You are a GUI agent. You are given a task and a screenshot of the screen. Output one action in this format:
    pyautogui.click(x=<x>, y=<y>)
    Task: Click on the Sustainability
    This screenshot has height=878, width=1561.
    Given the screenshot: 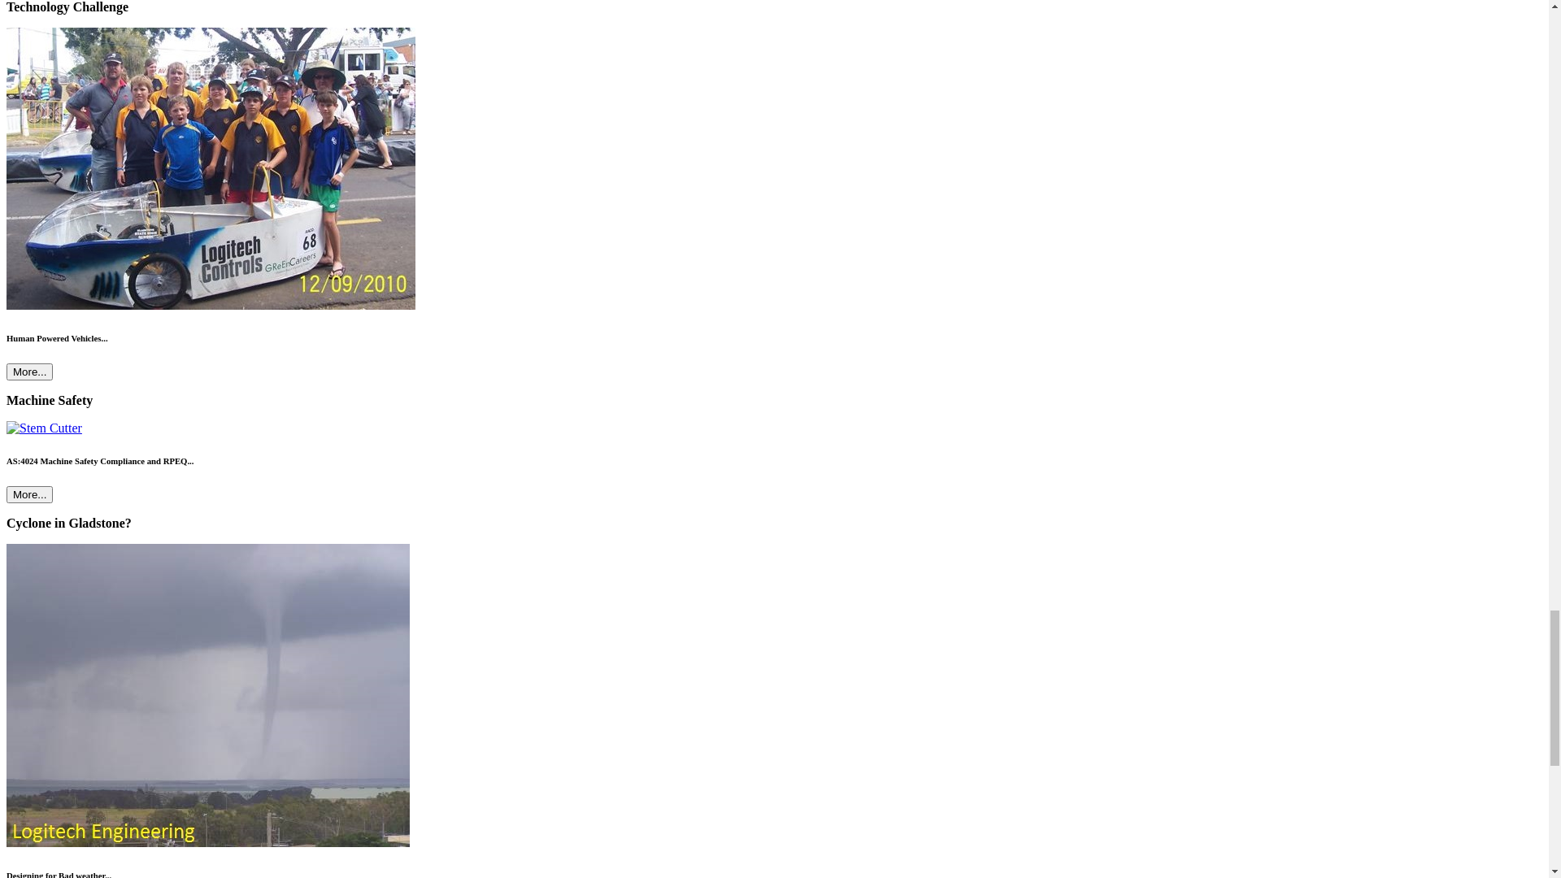 What is the action you would take?
    pyautogui.click(x=107, y=262)
    